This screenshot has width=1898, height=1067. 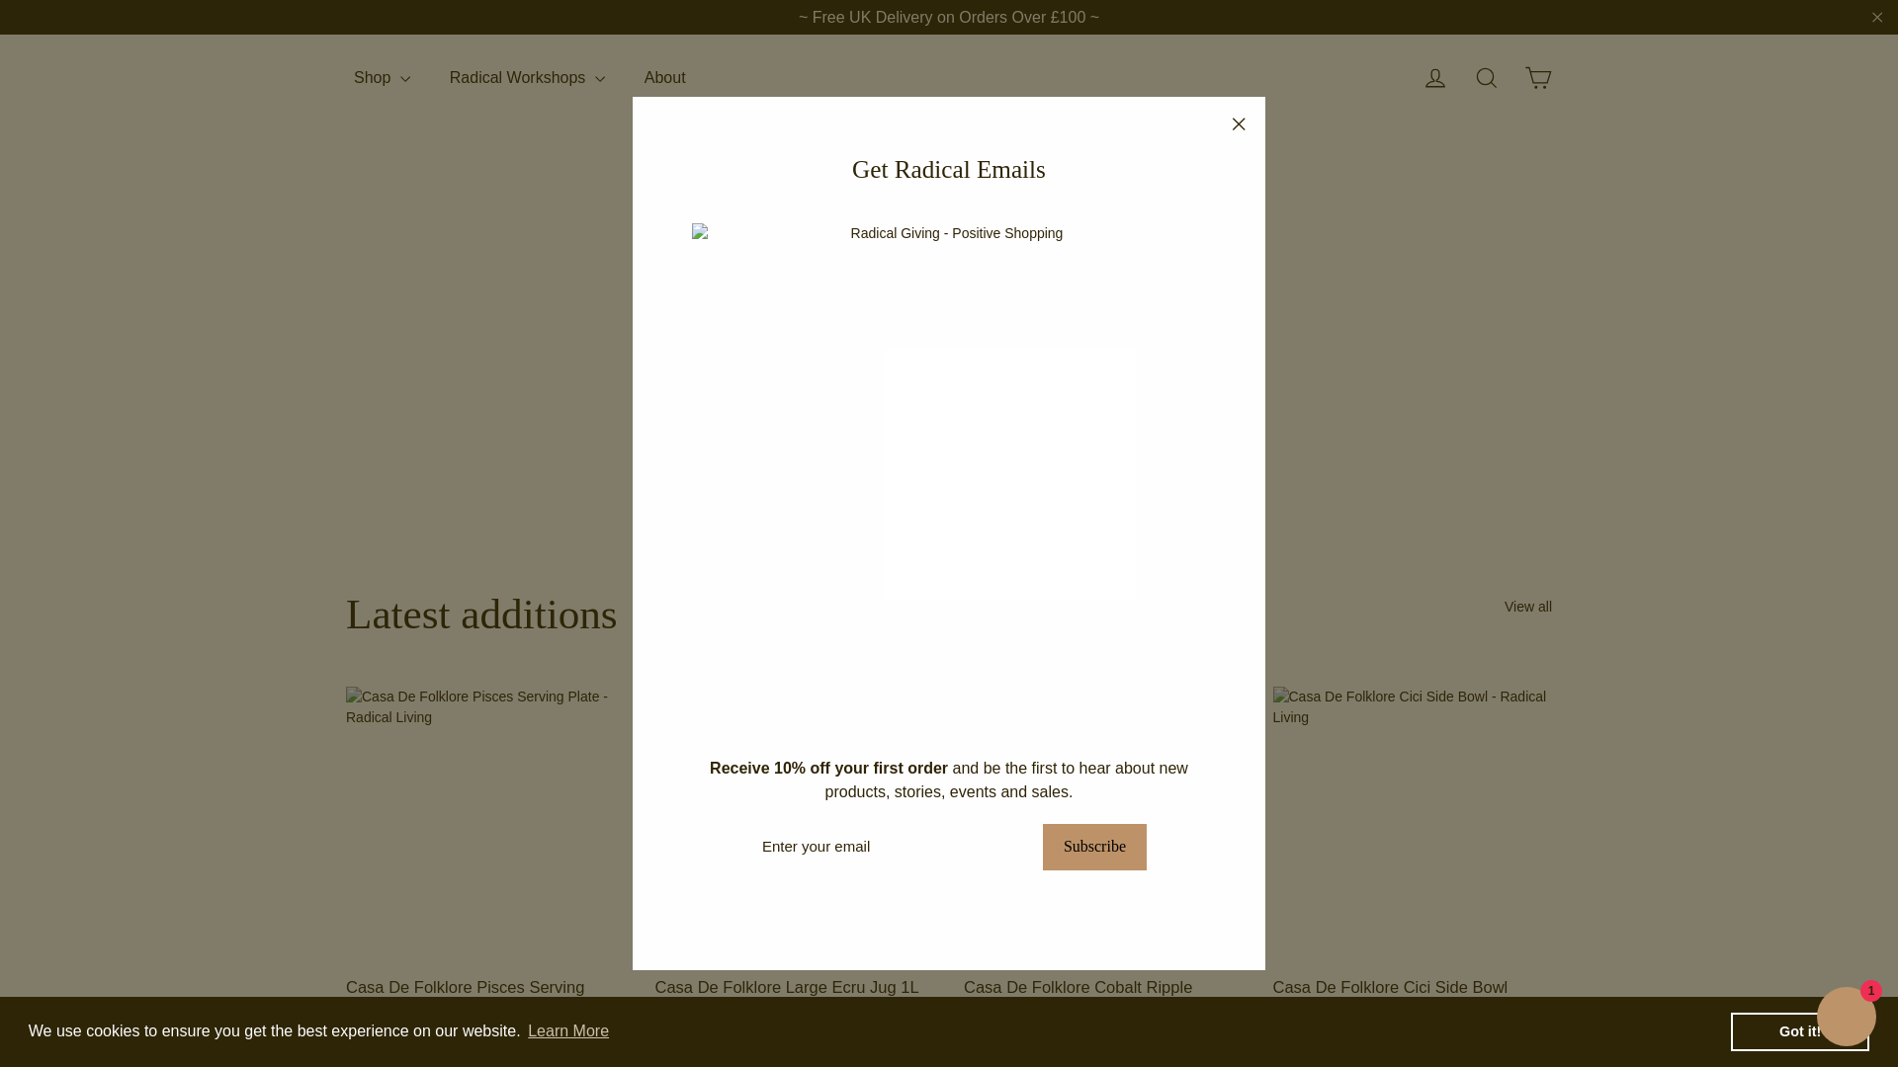 I want to click on Got it!, so click(x=1800, y=1030).